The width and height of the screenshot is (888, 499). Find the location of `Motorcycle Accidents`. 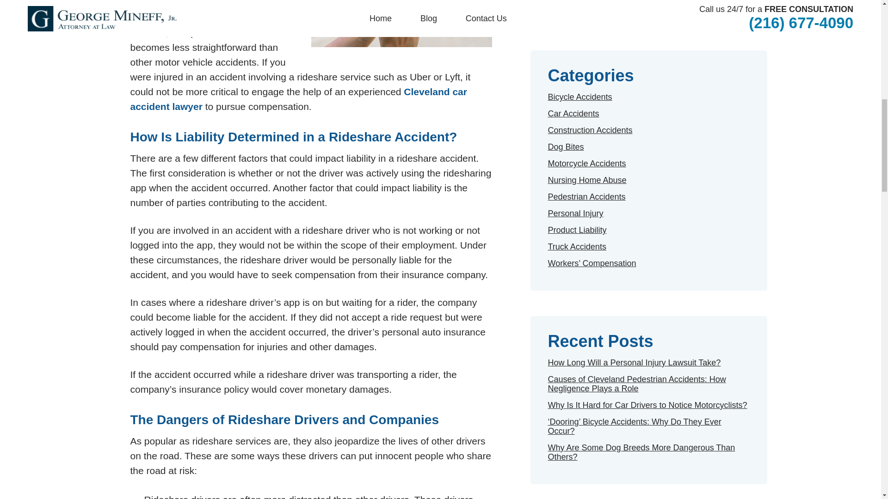

Motorcycle Accidents is located at coordinates (586, 164).